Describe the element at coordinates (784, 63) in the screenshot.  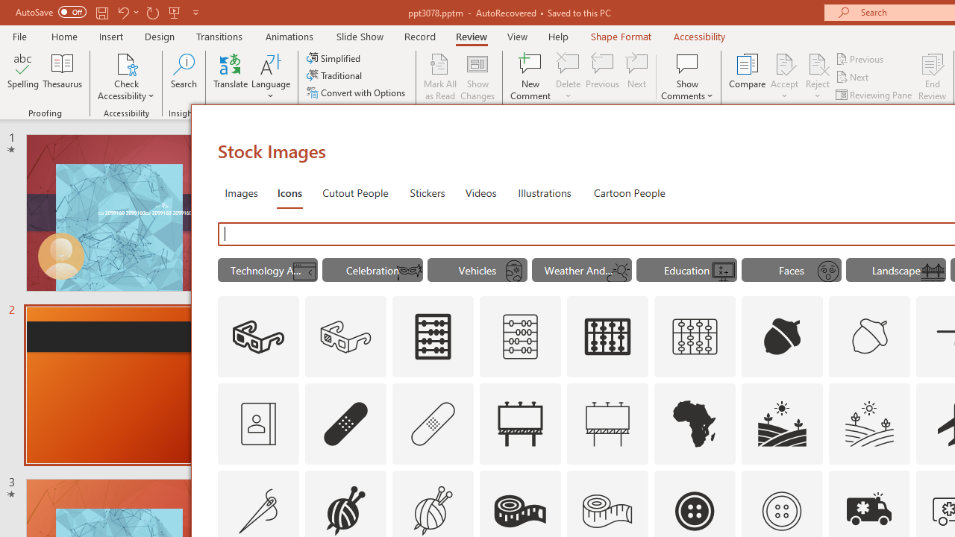
I see `Accept Change` at that location.